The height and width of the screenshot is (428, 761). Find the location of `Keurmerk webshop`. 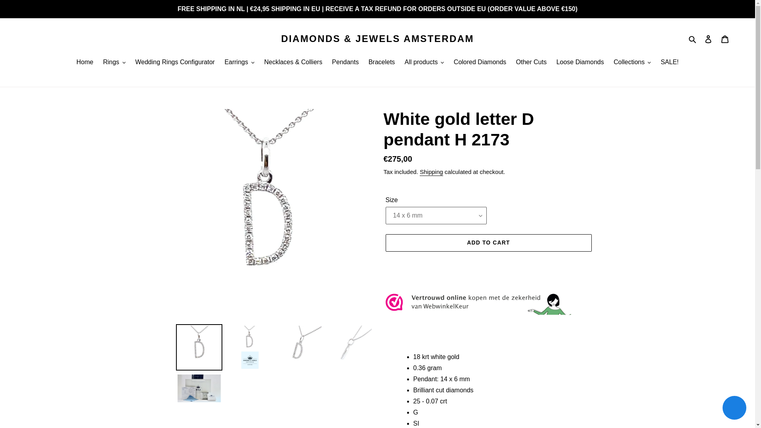

Keurmerk webshop is located at coordinates (478, 314).